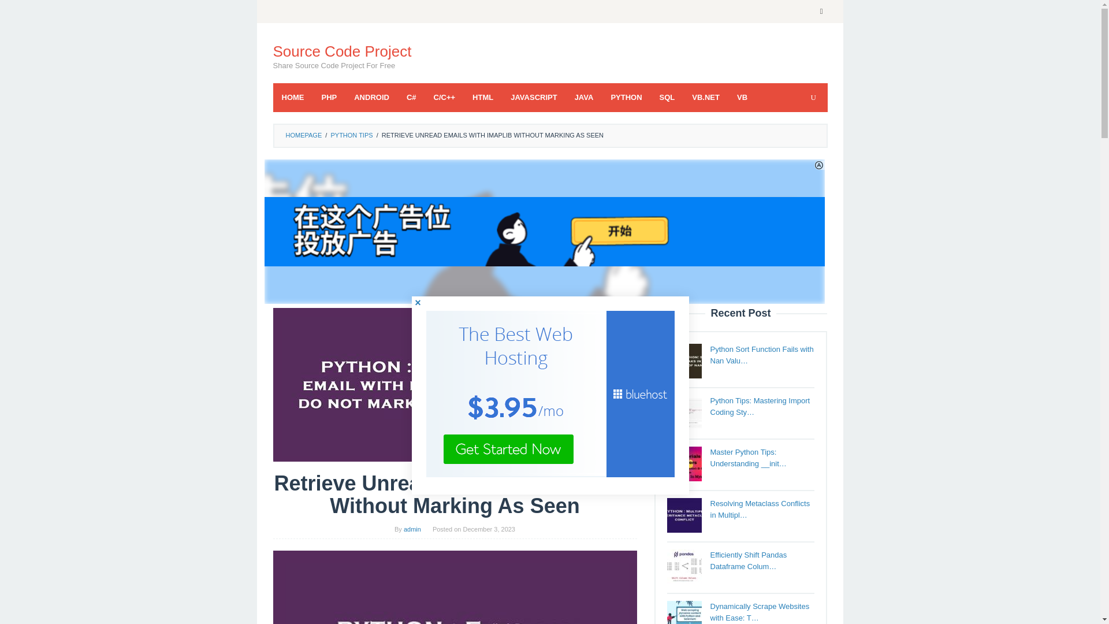  Describe the element at coordinates (329, 97) in the screenshot. I see `PHP` at that location.